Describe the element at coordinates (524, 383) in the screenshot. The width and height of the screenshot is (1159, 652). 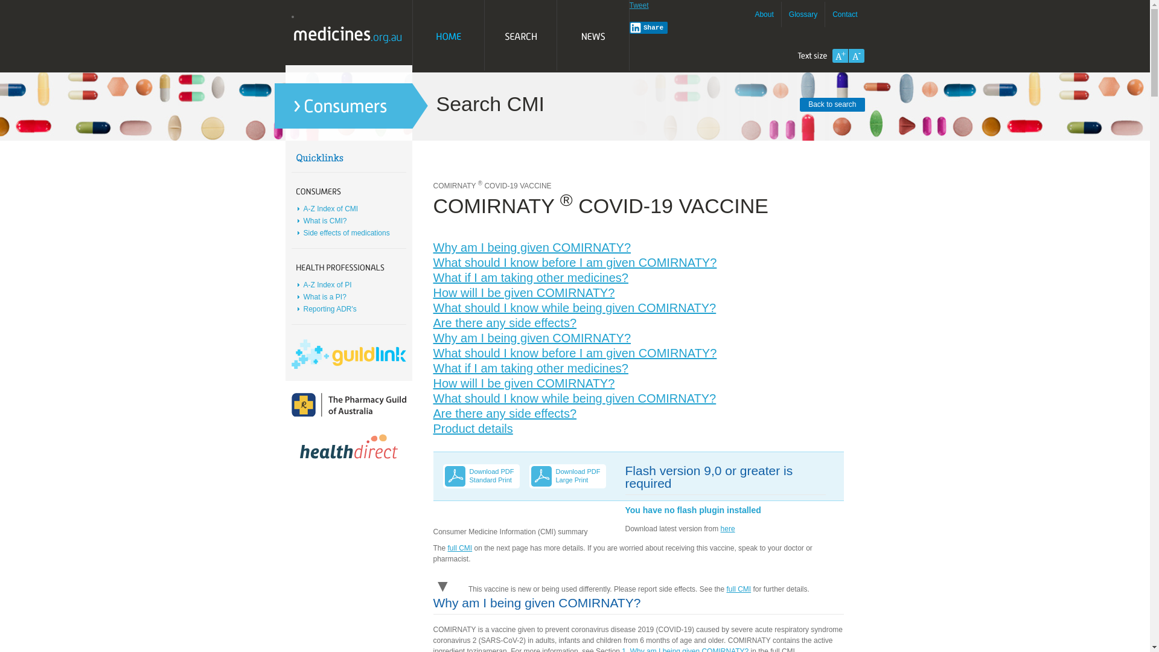
I see `How will I be given COMIRNATY?` at that location.